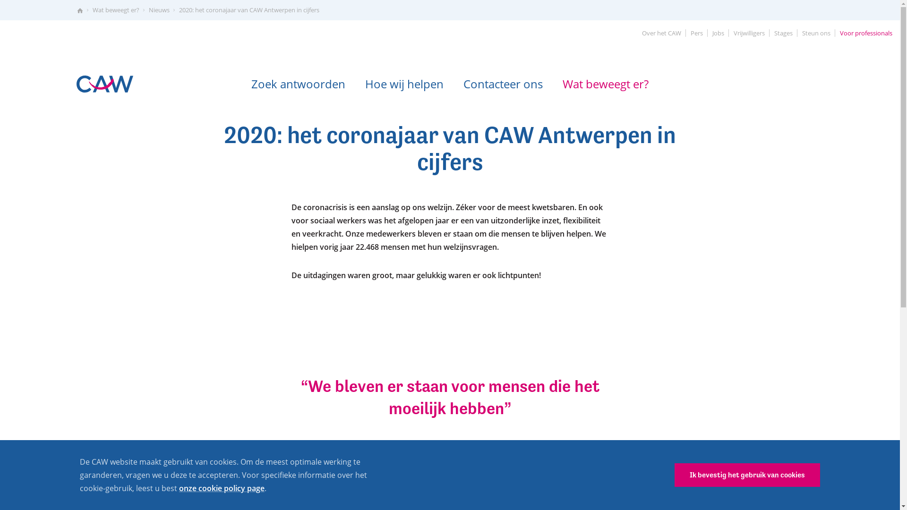 This screenshot has height=510, width=907. I want to click on Stages, so click(783, 33).